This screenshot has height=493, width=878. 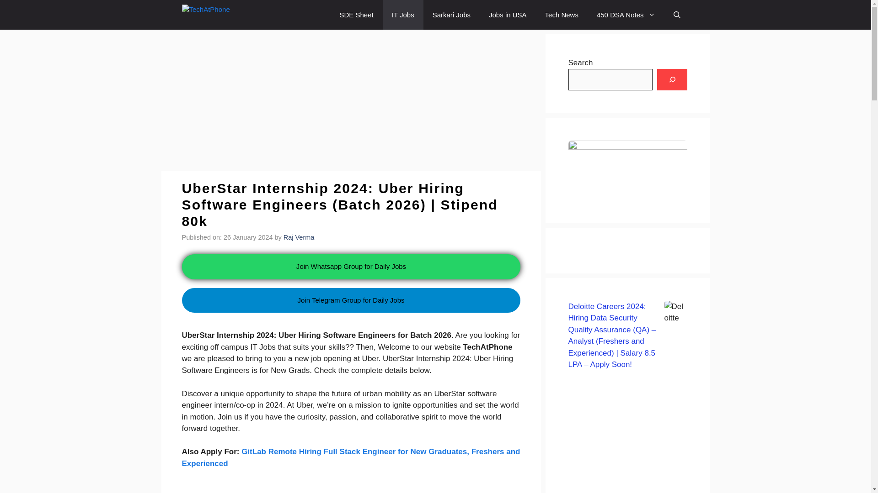 What do you see at coordinates (351, 317) in the screenshot?
I see `Join Telegram Group for Daily Jobs` at bounding box center [351, 317].